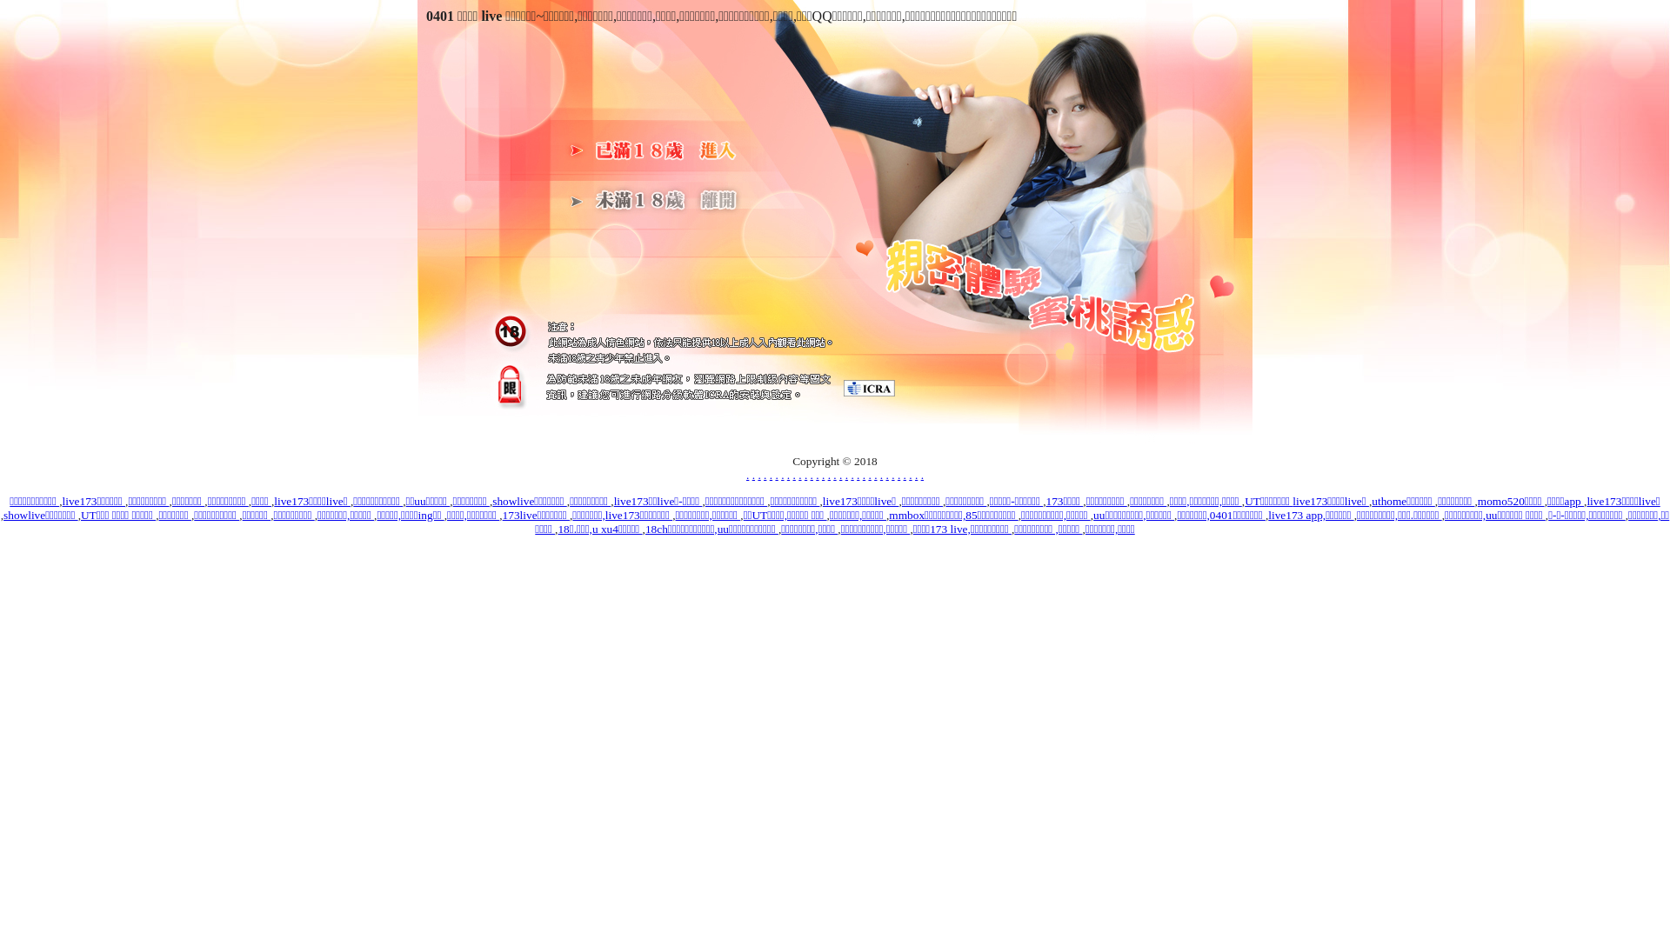  Describe the element at coordinates (840, 475) in the screenshot. I see `.` at that location.